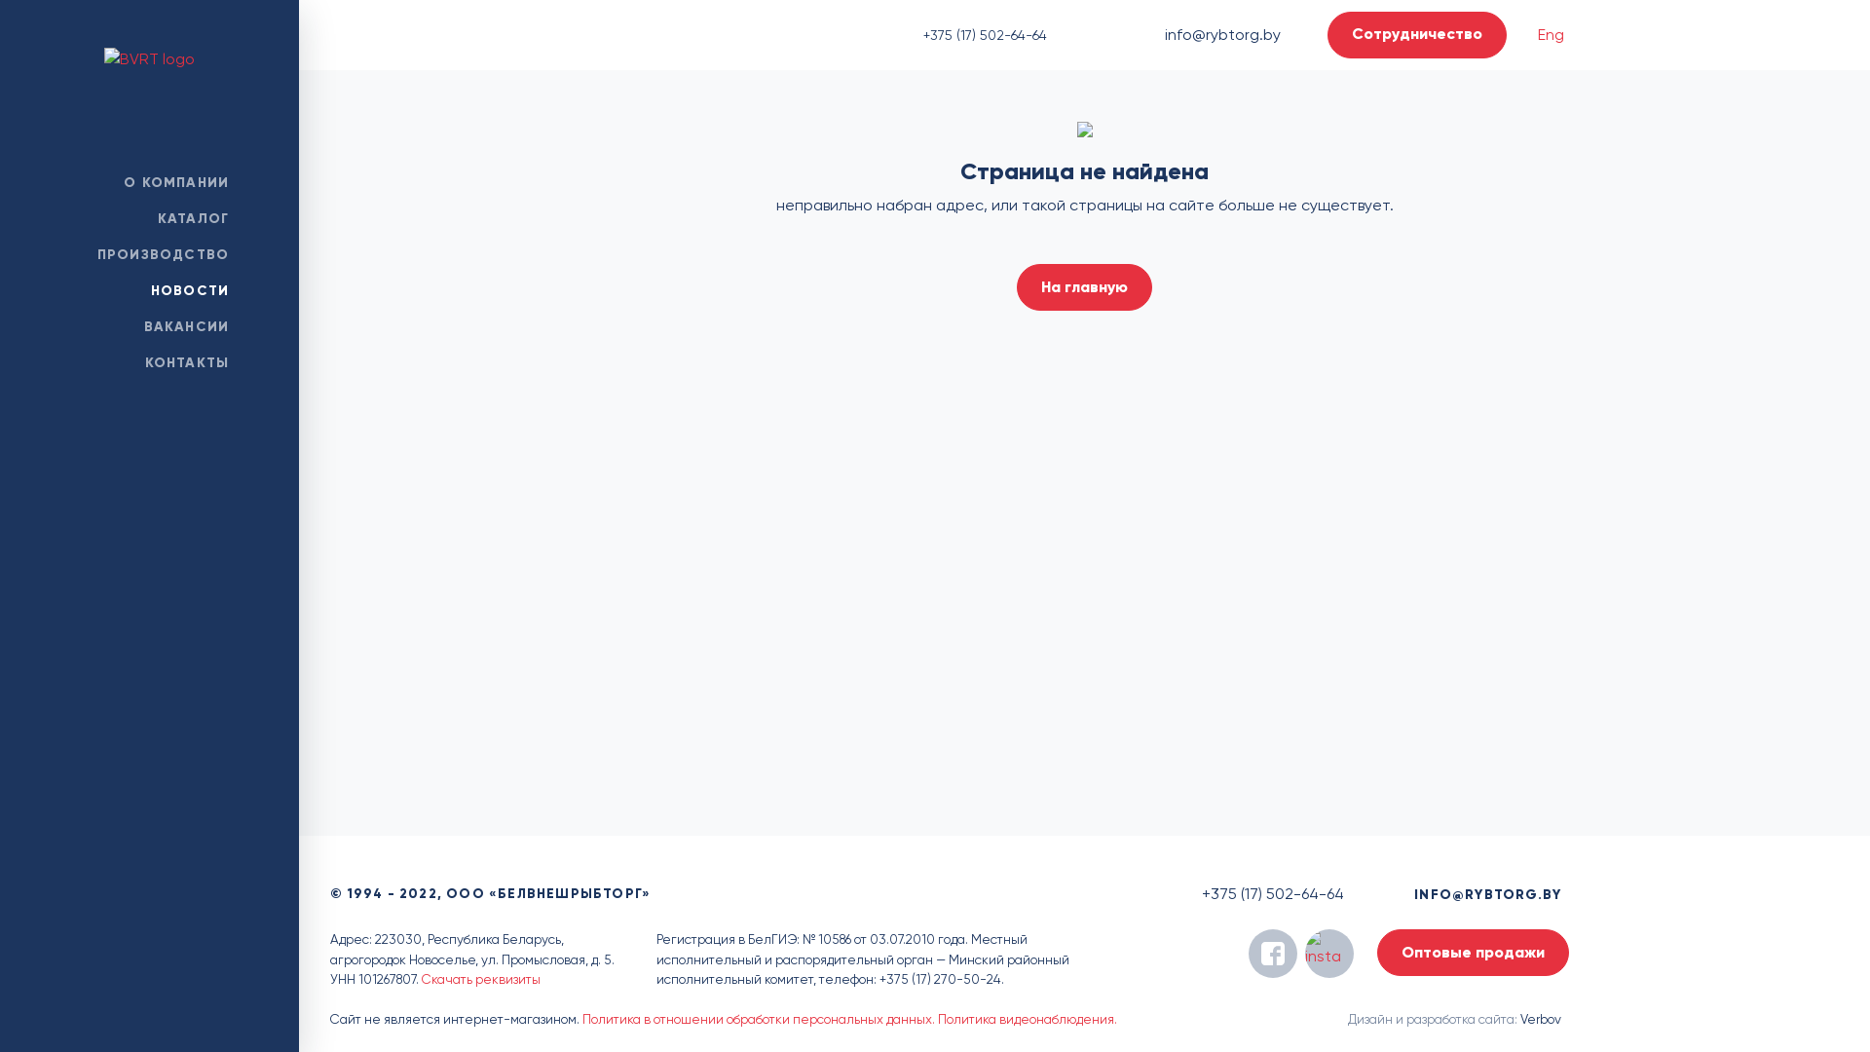 This screenshot has height=1052, width=1870. What do you see at coordinates (1541, 1019) in the screenshot?
I see `Verbov` at bounding box center [1541, 1019].